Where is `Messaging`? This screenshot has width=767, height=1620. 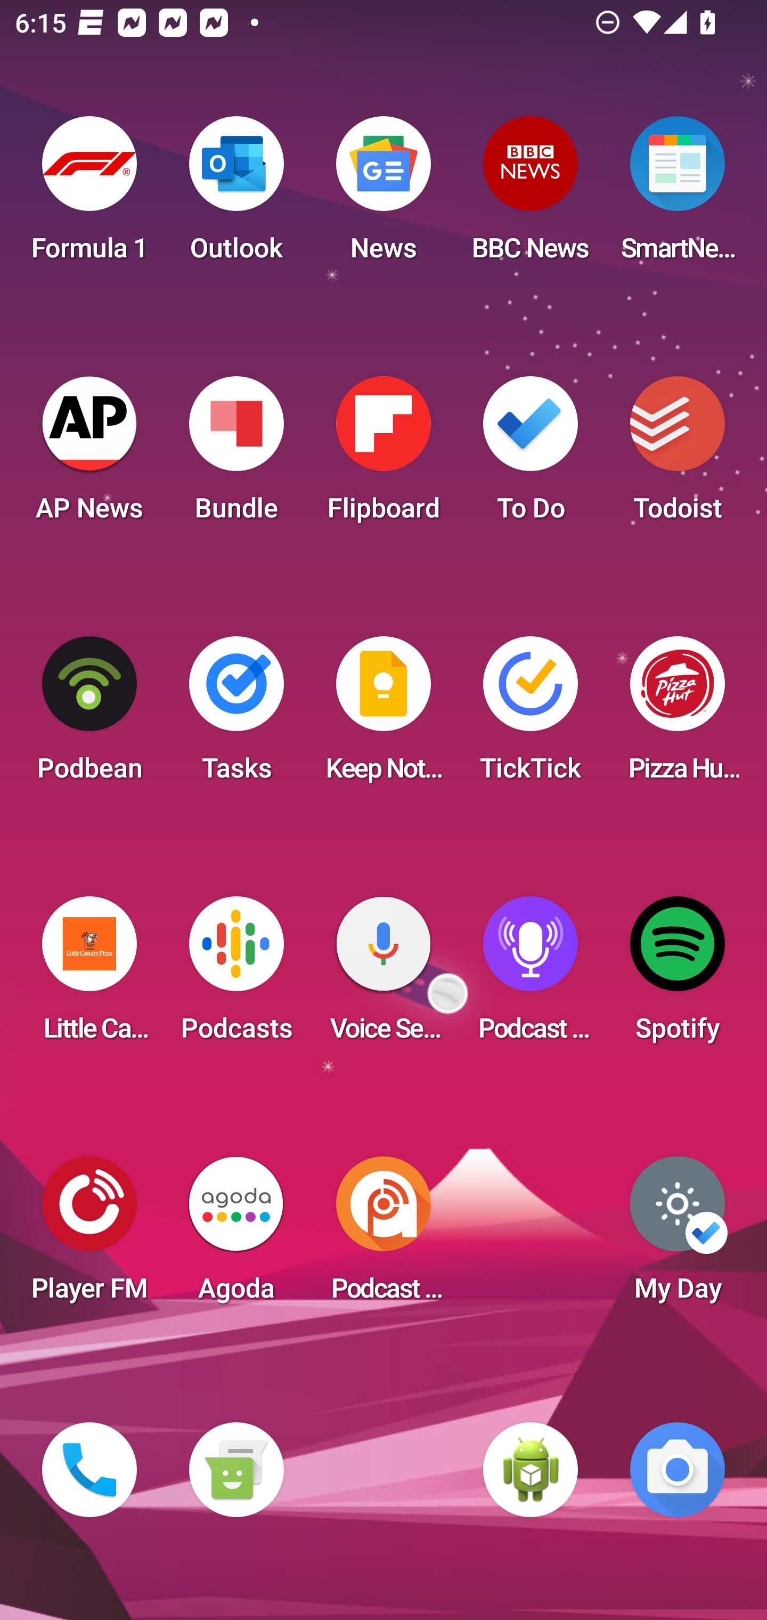 Messaging is located at coordinates (236, 1470).